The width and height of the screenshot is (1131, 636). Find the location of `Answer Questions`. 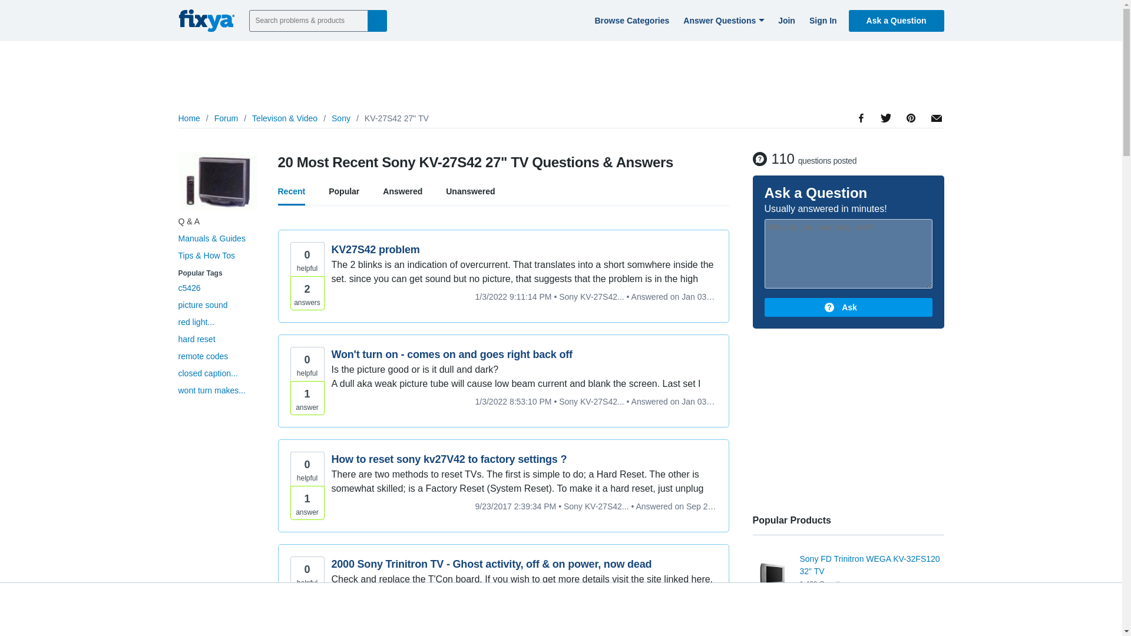

Answer Questions is located at coordinates (722, 20).